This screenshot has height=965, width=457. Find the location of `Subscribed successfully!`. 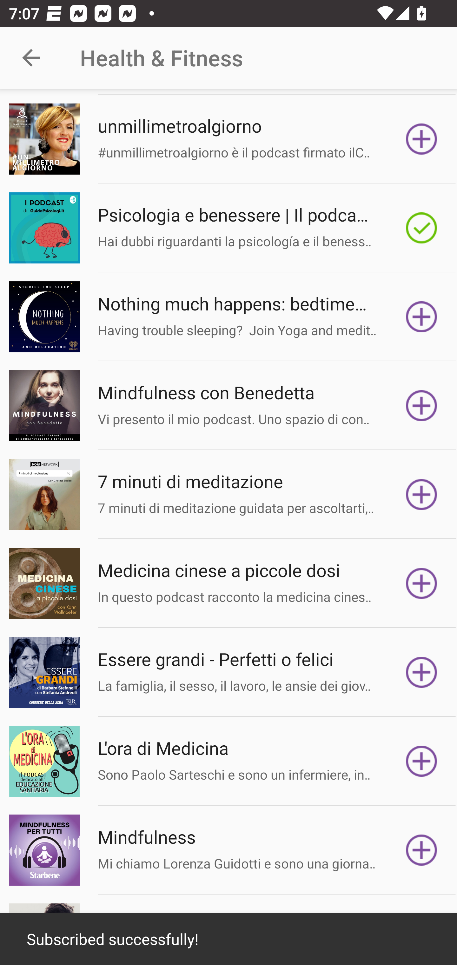

Subscribed successfully! is located at coordinates (228, 939).